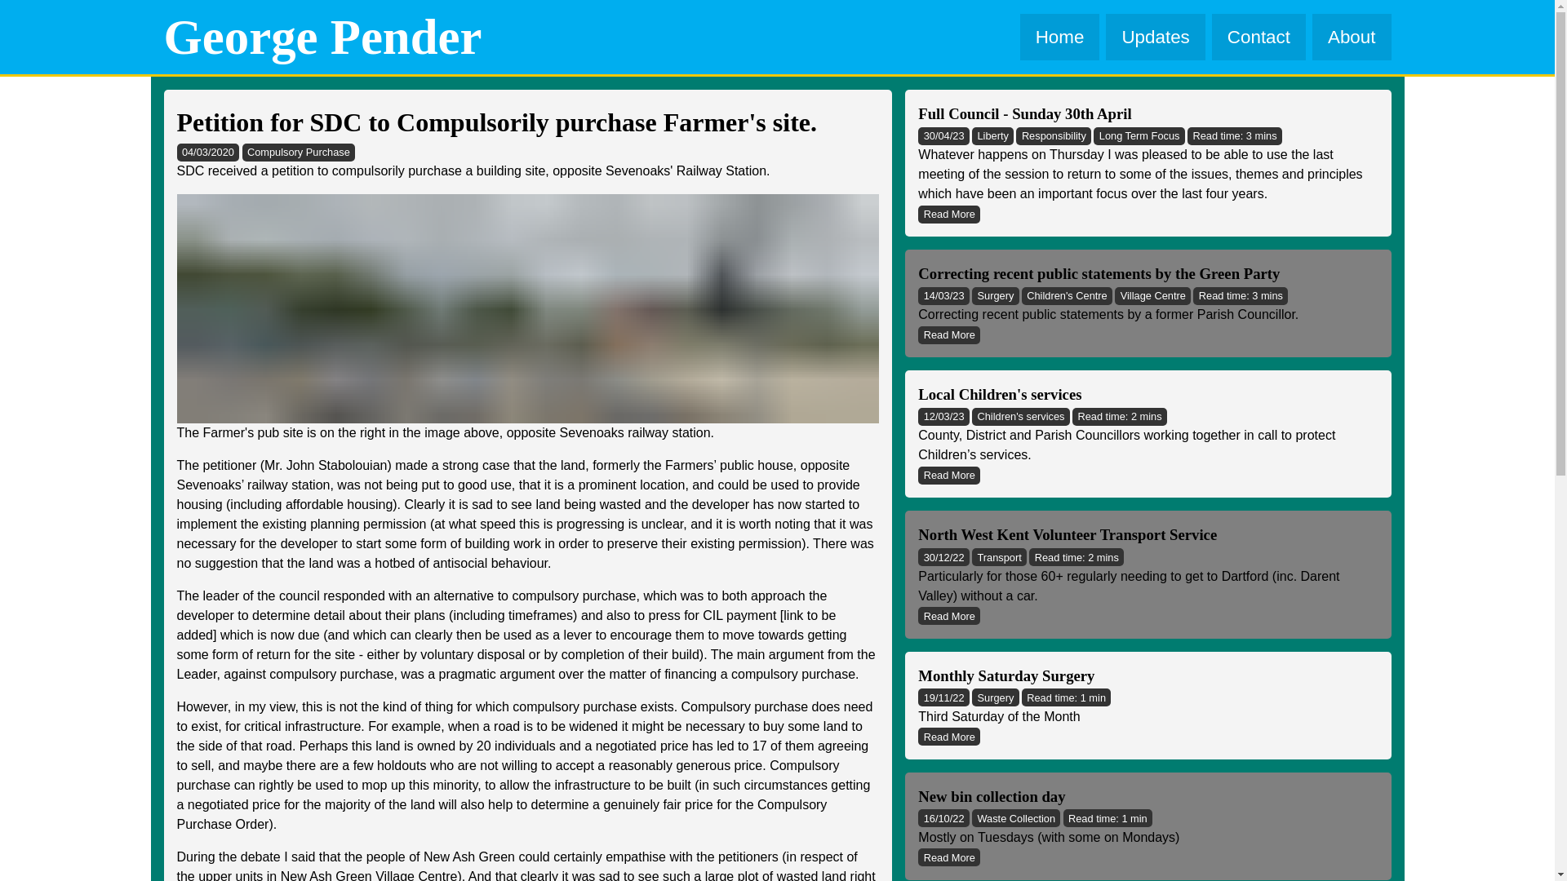 The height and width of the screenshot is (881, 1567). Describe the element at coordinates (1352, 38) in the screenshot. I see `About` at that location.